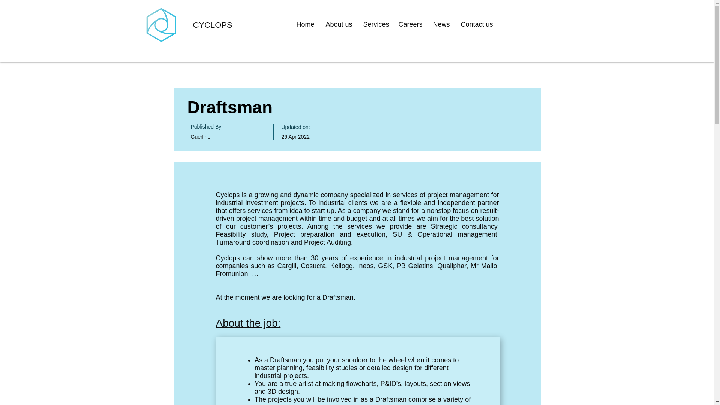 This screenshot has height=405, width=720. Describe the element at coordinates (442, 24) in the screenshot. I see `News` at that location.